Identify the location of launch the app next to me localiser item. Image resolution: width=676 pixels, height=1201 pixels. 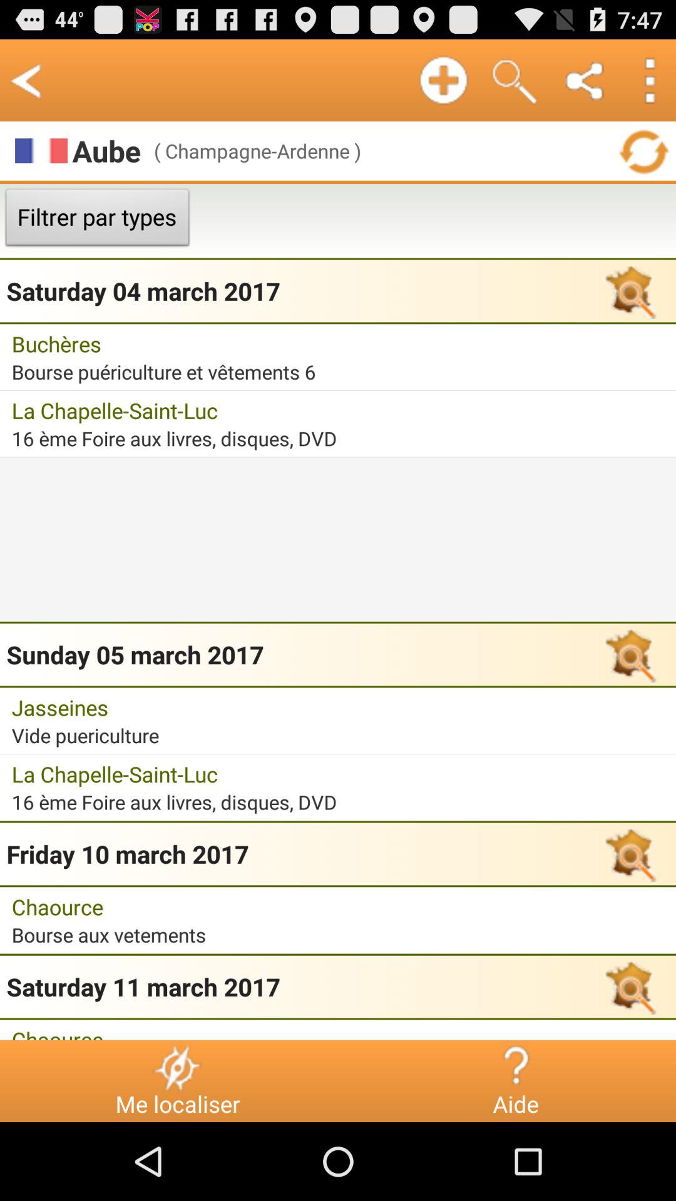
(516, 1067).